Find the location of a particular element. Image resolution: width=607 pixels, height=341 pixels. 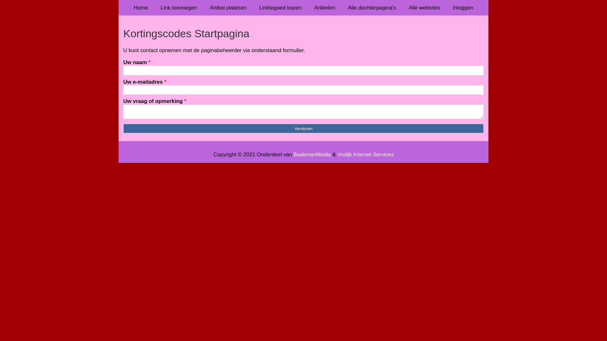

BaakmanMedia is located at coordinates (312, 155).